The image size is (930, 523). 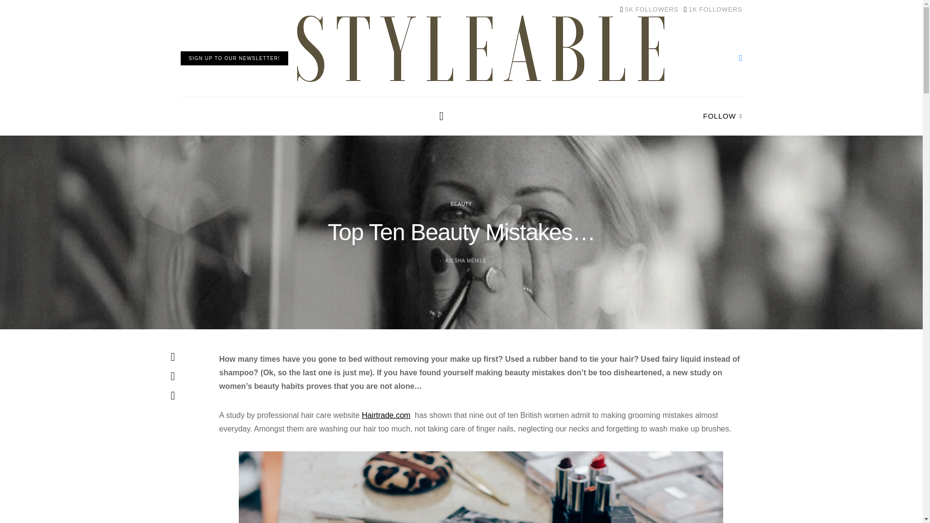 I want to click on SIGN UP TO OUR NEWSLETTER!, so click(x=234, y=58).